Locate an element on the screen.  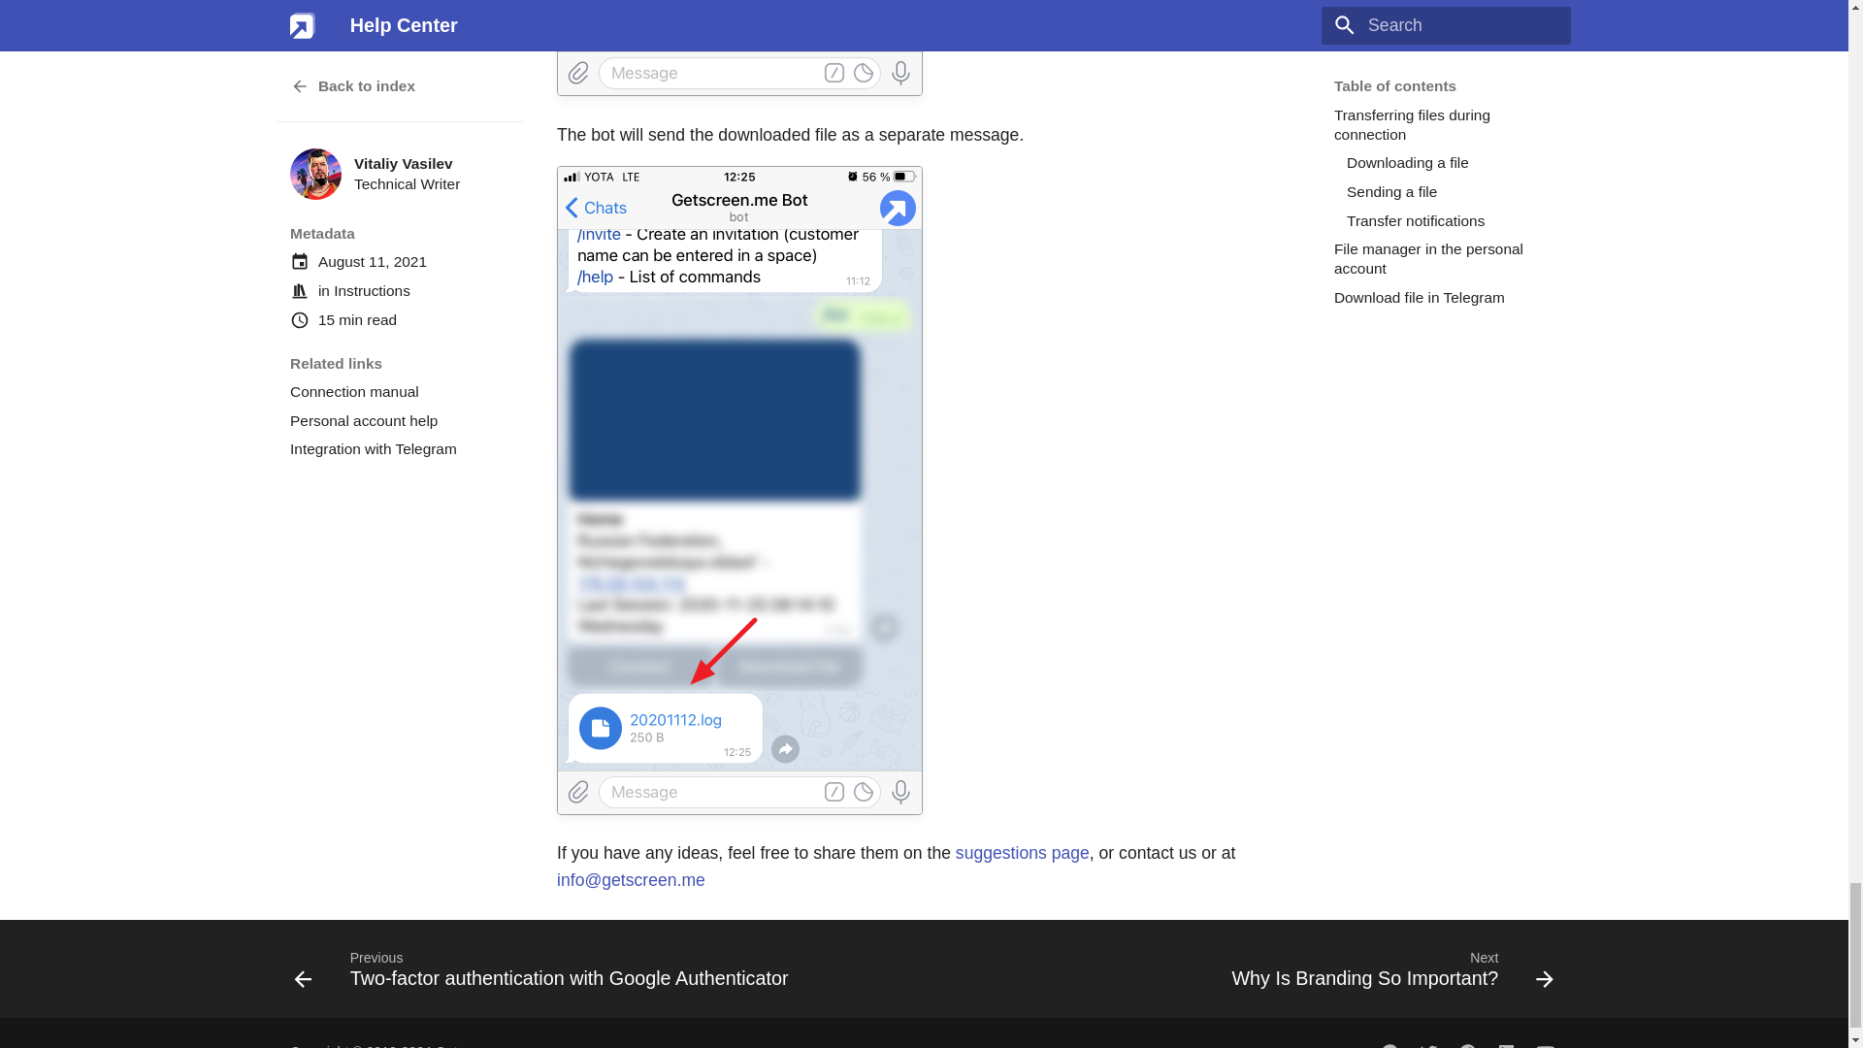
www.facebook.com is located at coordinates (1467, 1042).